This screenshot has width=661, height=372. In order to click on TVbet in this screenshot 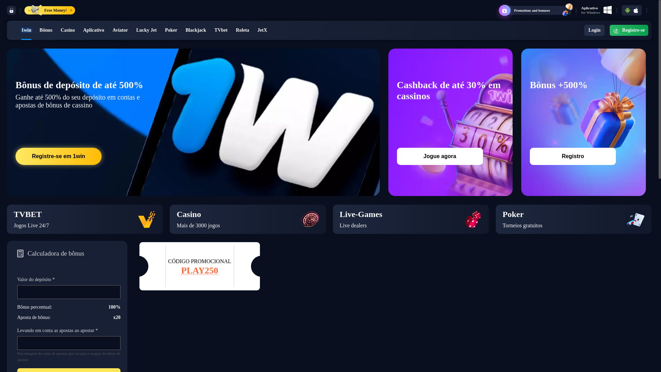, I will do `click(221, 30)`.